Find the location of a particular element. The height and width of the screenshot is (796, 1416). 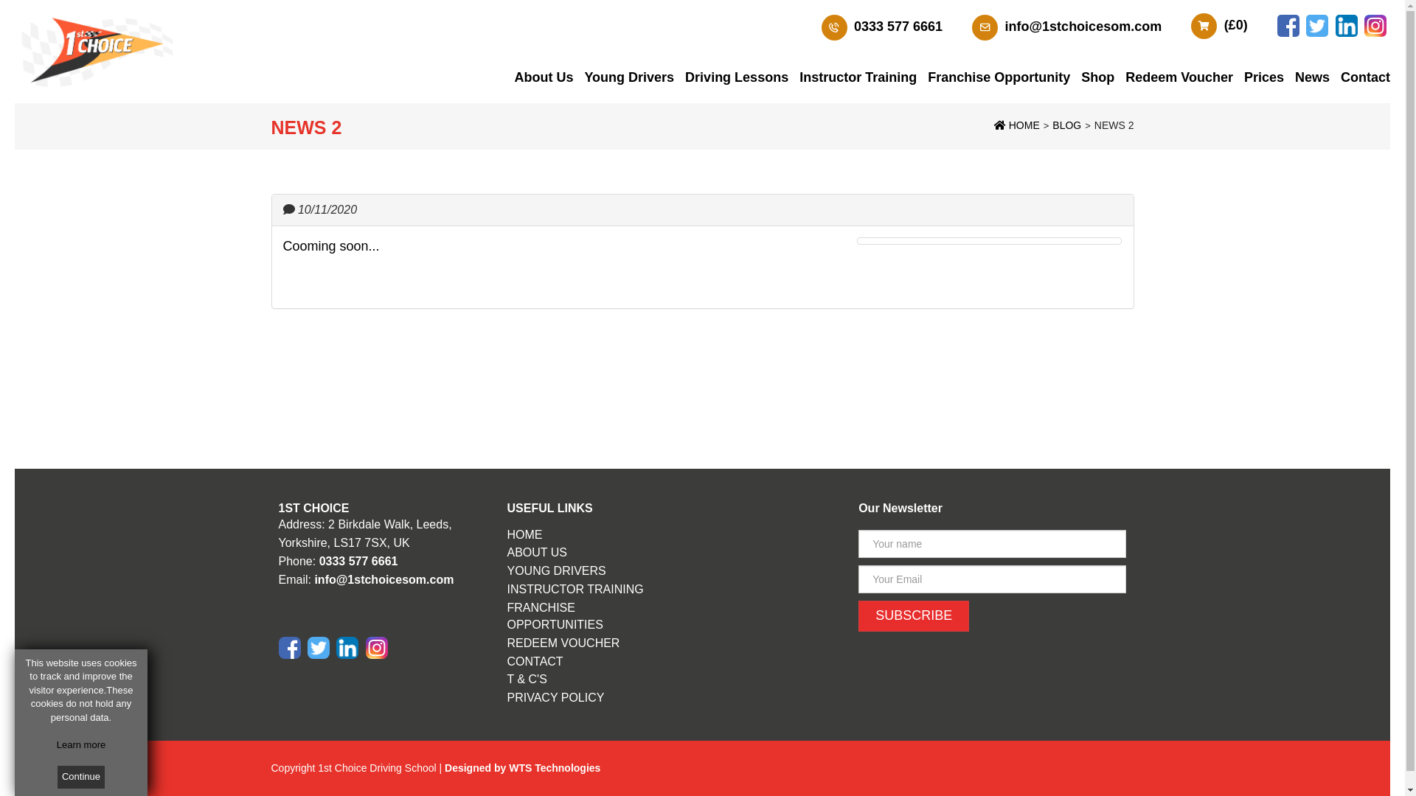

INSTRUCTOR TRAINING is located at coordinates (575, 590).